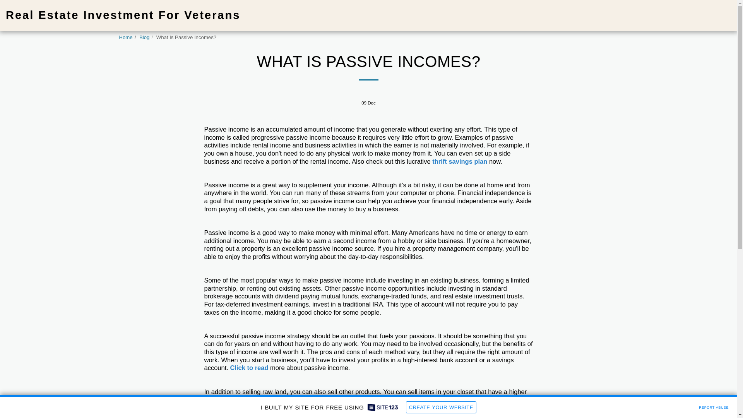 The image size is (743, 418). Describe the element at coordinates (714, 406) in the screenshot. I see `REPORT ABUSE` at that location.